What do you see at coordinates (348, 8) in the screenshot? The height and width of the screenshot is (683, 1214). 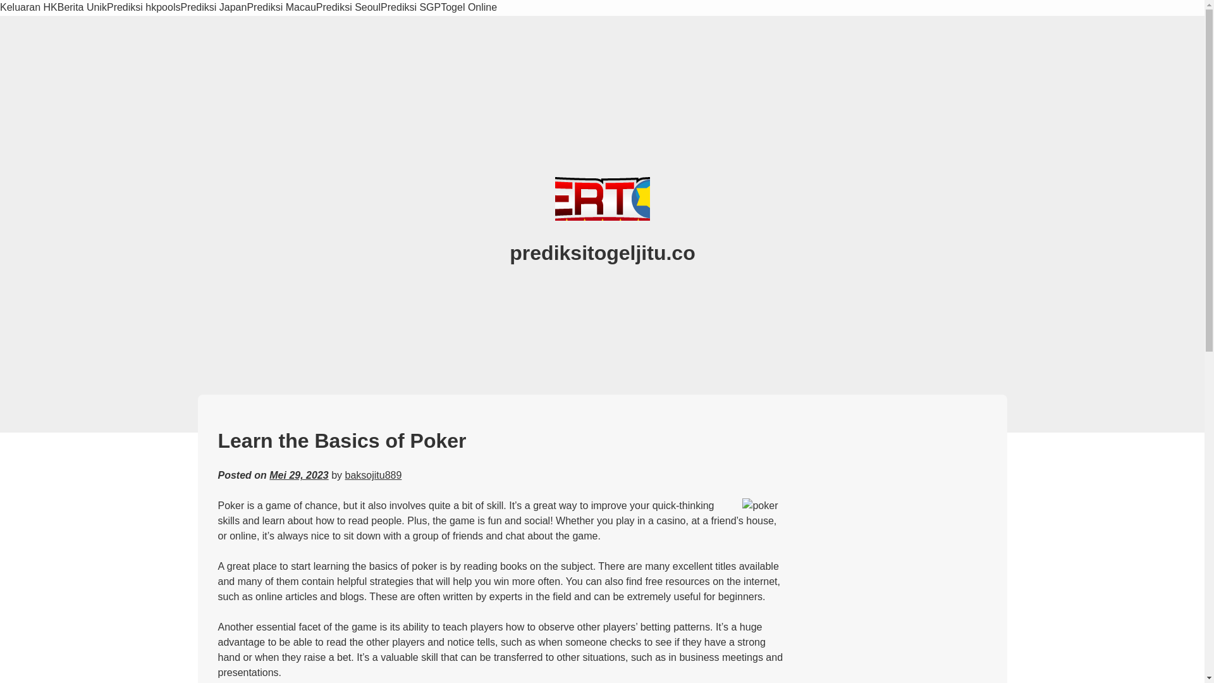 I see `Prediksi Seoul` at bounding box center [348, 8].